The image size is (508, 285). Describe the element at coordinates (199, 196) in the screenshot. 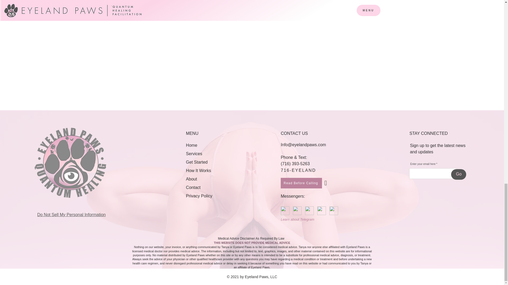

I see `Privacy Policy` at that location.